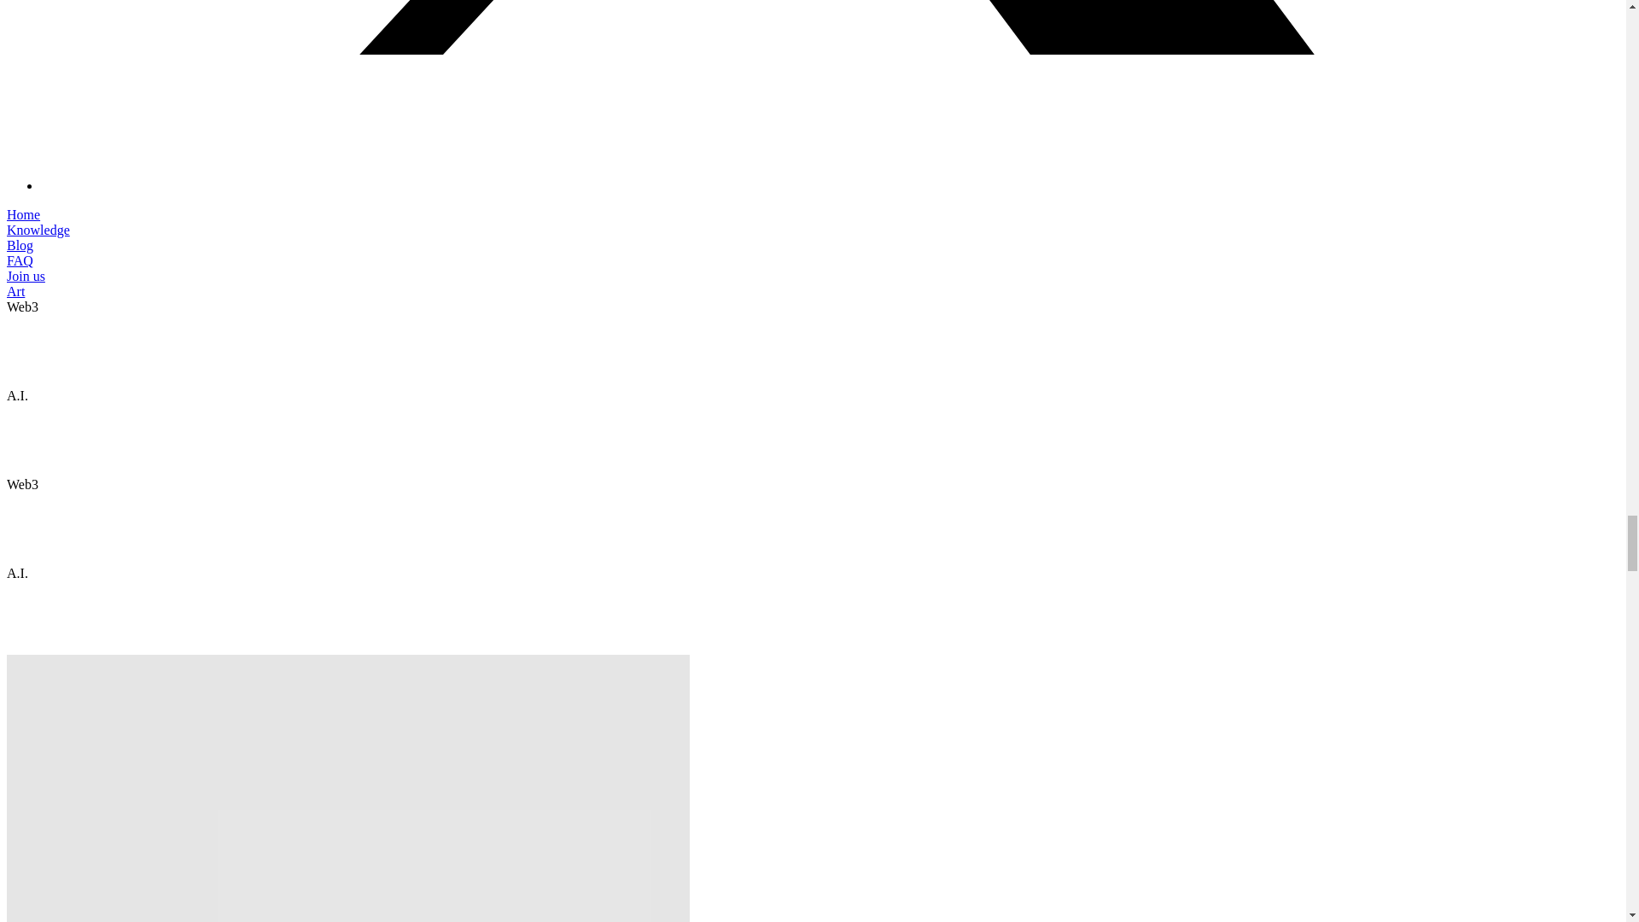 This screenshot has height=922, width=1639. What do you see at coordinates (36, 543) in the screenshot?
I see `Read more` at bounding box center [36, 543].